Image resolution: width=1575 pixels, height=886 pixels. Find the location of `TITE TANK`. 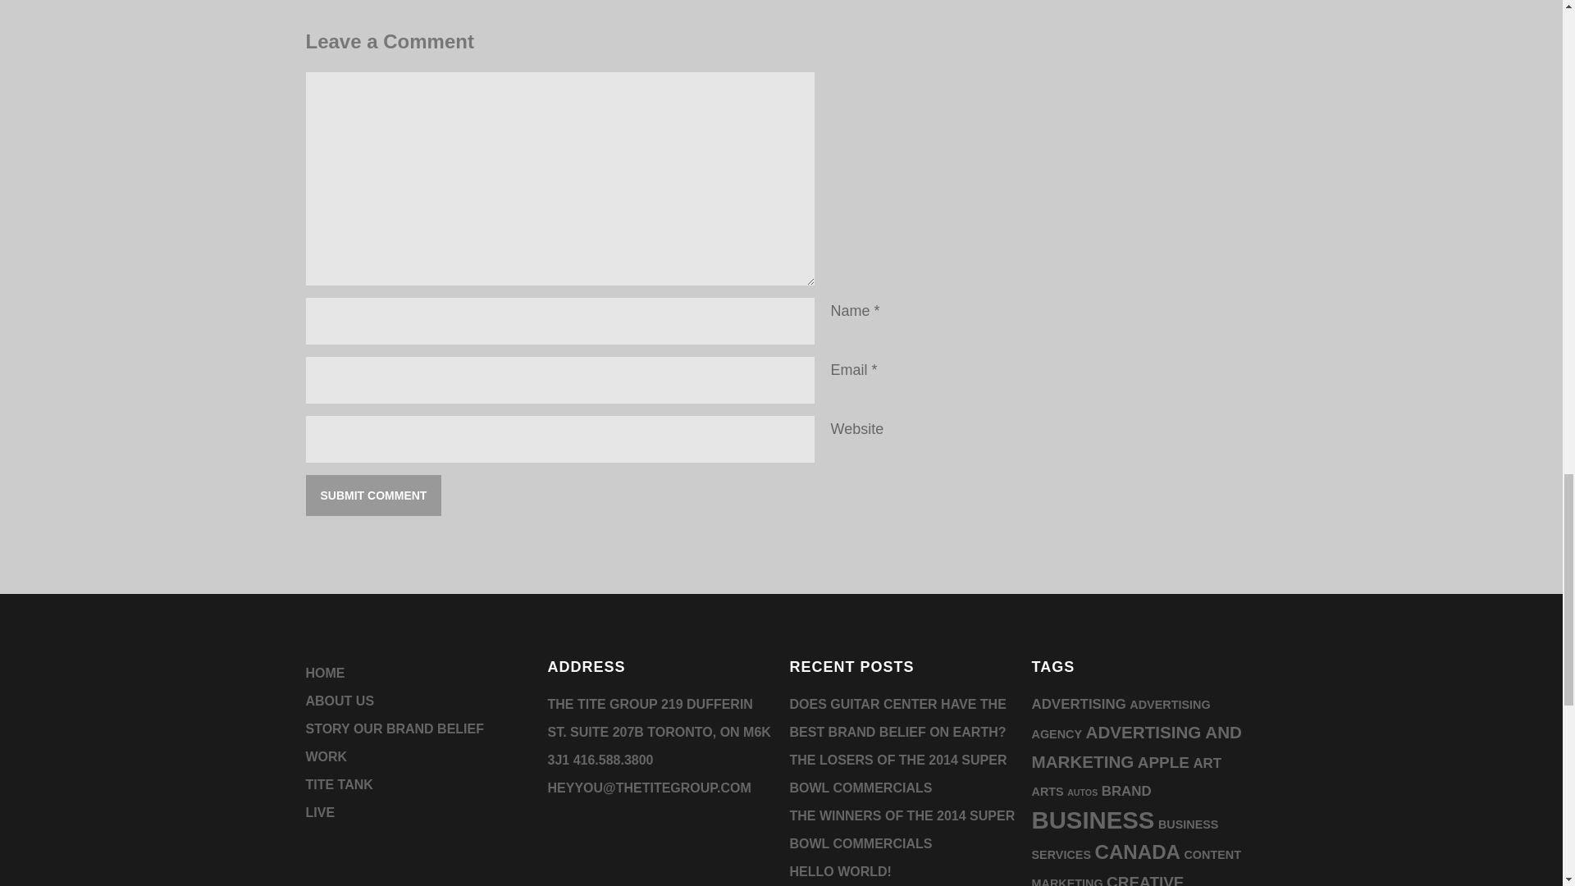

TITE TANK is located at coordinates (338, 784).